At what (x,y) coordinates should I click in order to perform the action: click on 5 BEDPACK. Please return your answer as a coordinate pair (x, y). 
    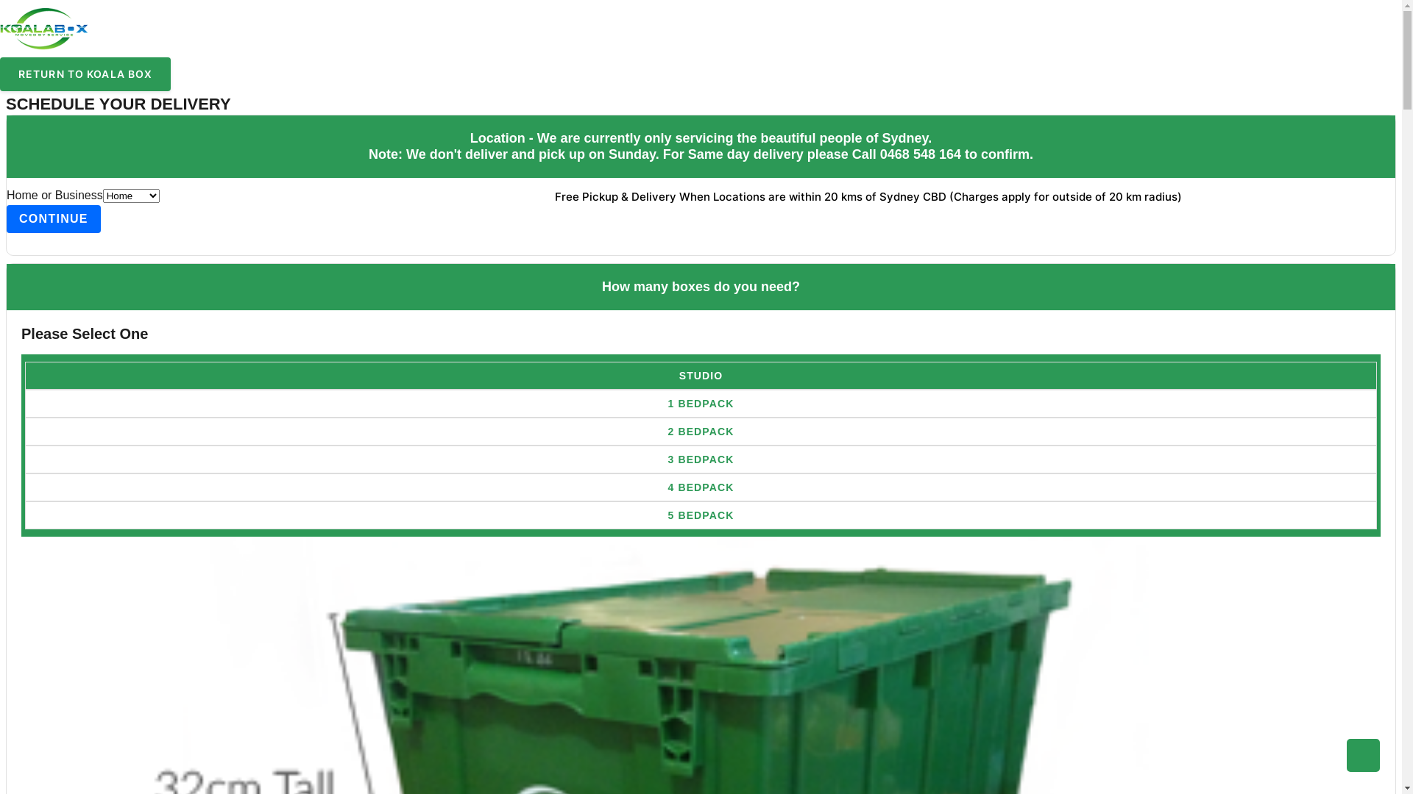
    Looking at the image, I should click on (701, 515).